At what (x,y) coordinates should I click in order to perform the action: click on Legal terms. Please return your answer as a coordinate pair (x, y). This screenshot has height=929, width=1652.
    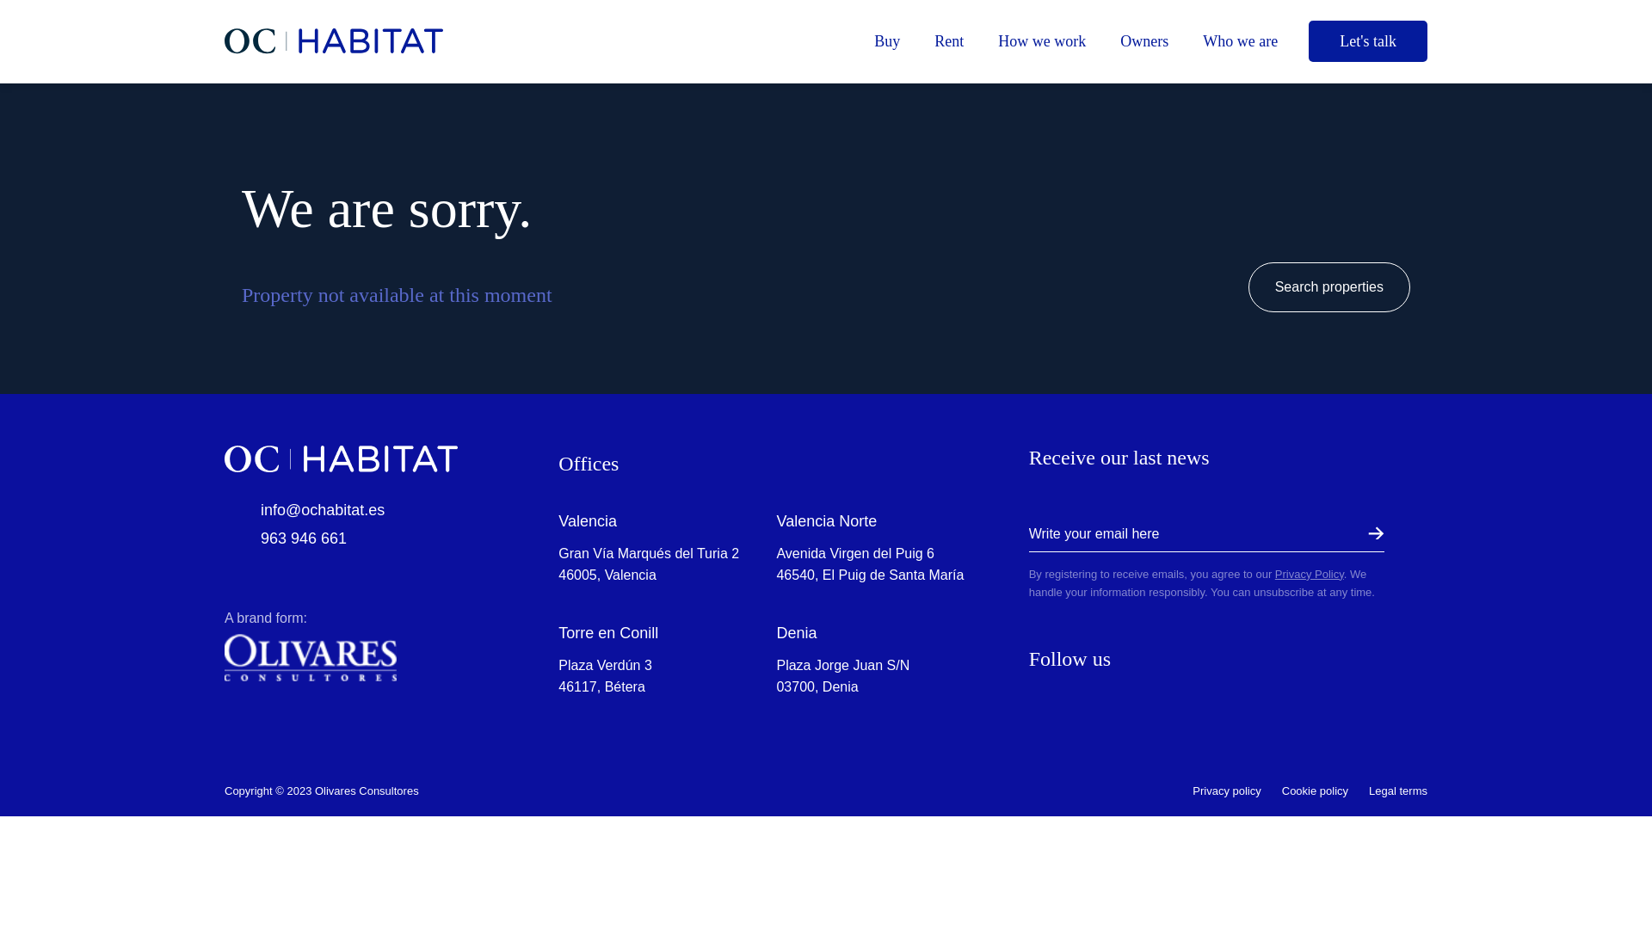
    Looking at the image, I should click on (1397, 791).